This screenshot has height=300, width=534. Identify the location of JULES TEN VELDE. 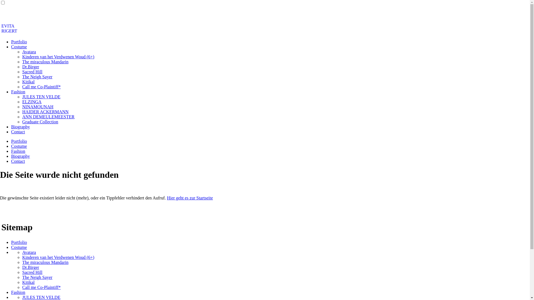
(41, 97).